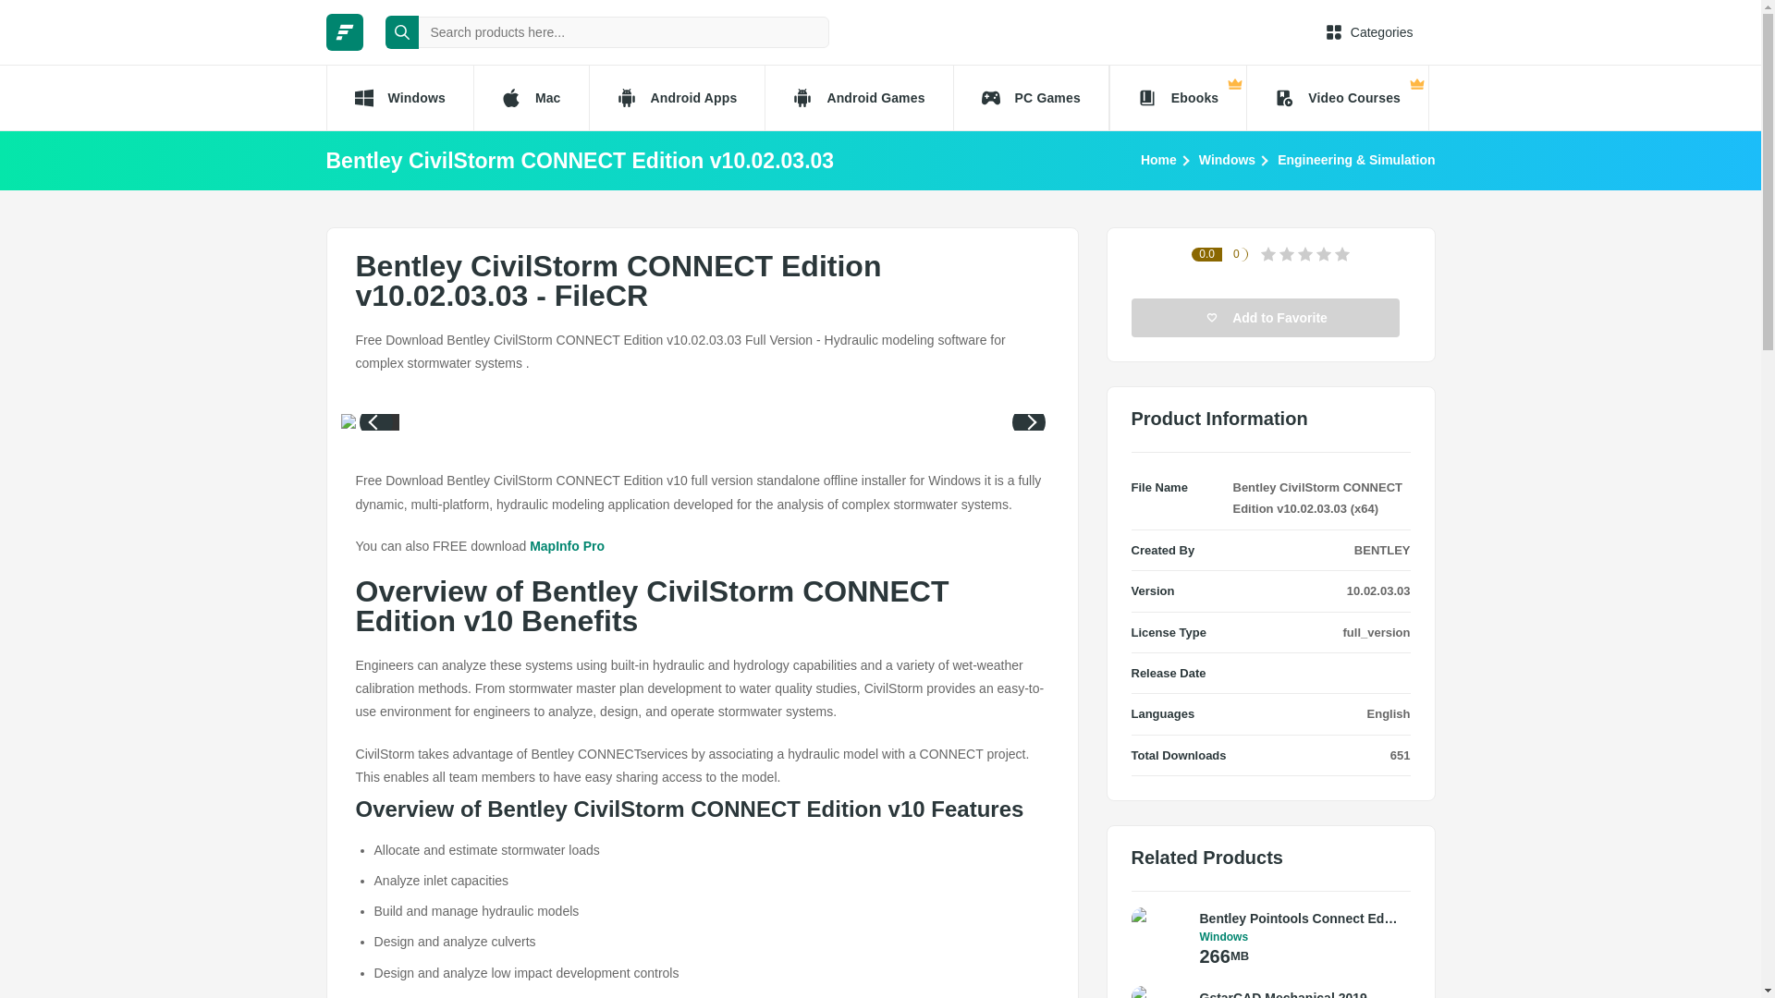 This screenshot has width=1775, height=998. Describe the element at coordinates (1227, 159) in the screenshot. I see `Windows` at that location.